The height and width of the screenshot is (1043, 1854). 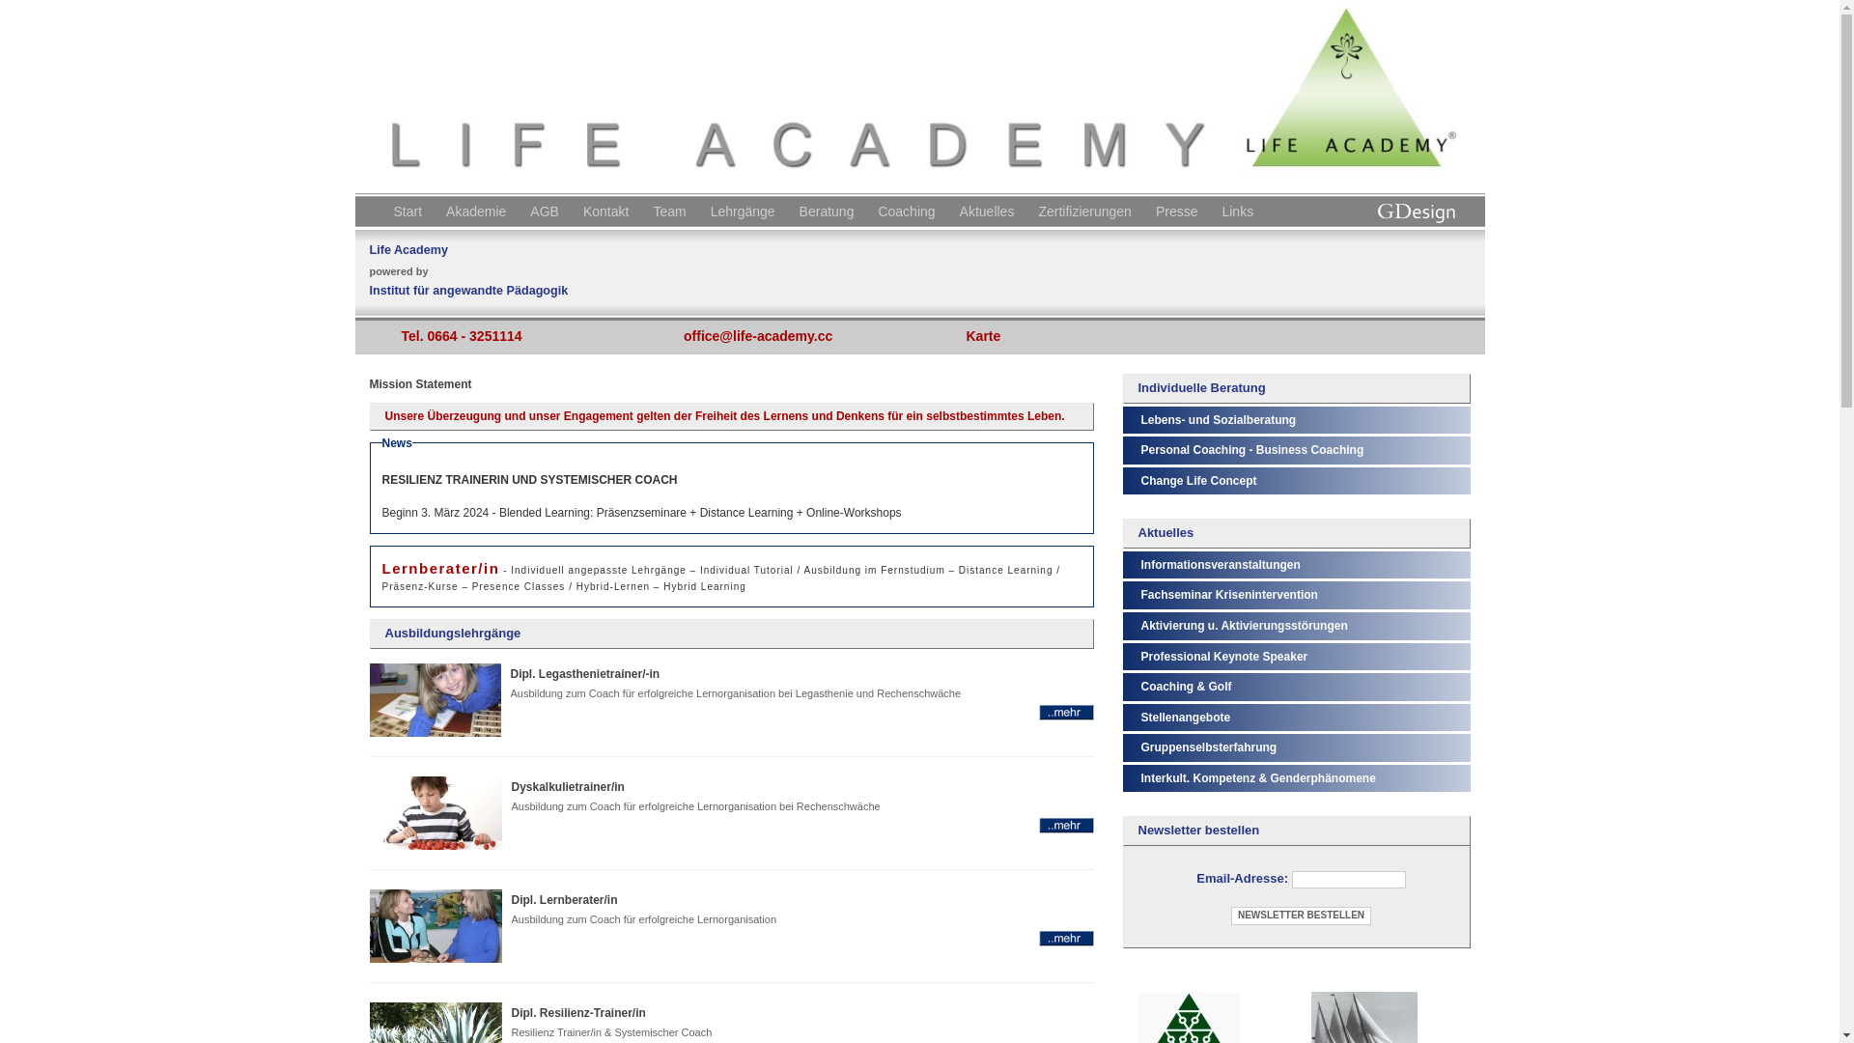 I want to click on Akademie, so click(x=479, y=209).